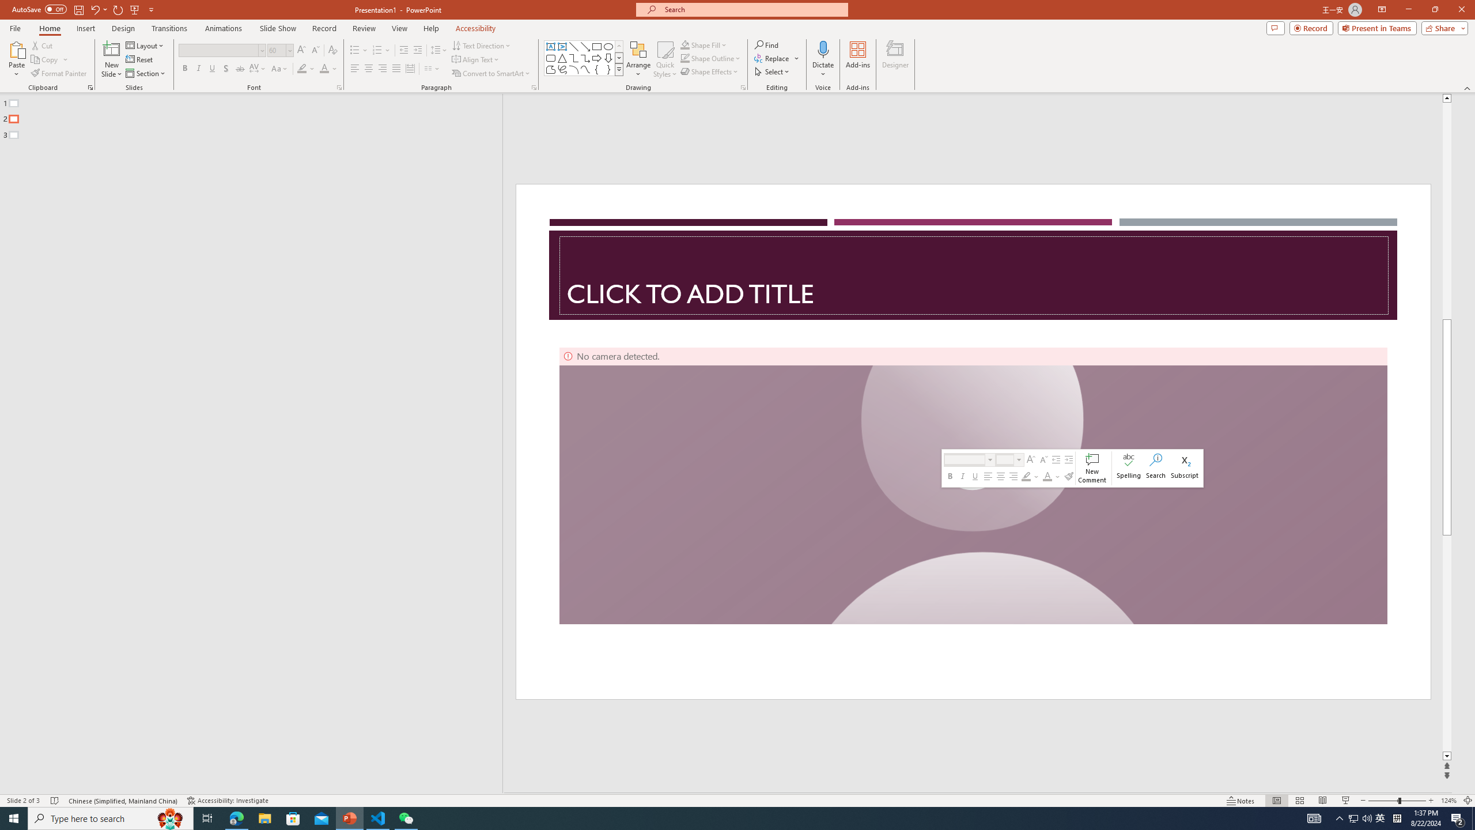 The width and height of the screenshot is (1475, 830). Describe the element at coordinates (324, 28) in the screenshot. I see `Record` at that location.